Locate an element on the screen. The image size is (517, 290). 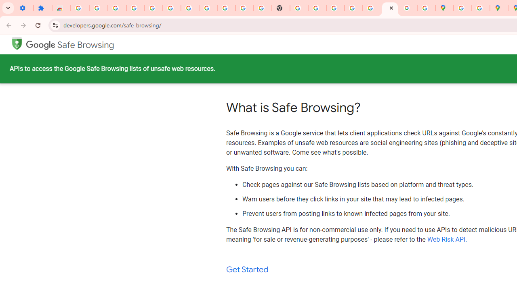
Google Safe Browsing is located at coordinates (70, 45).